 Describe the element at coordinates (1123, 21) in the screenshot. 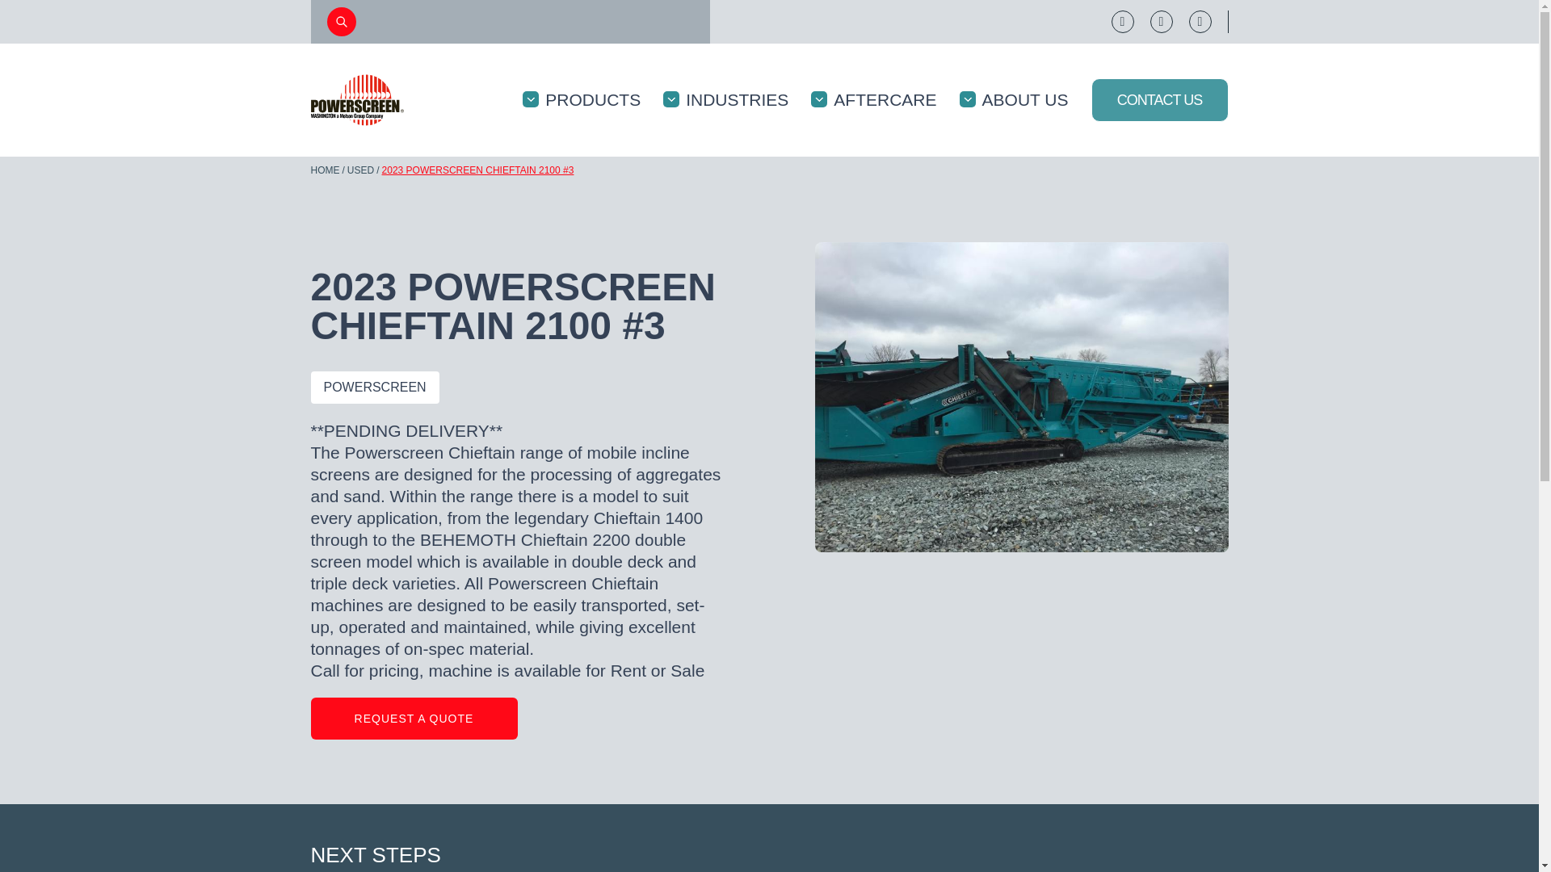

I see `Facebook Link` at that location.